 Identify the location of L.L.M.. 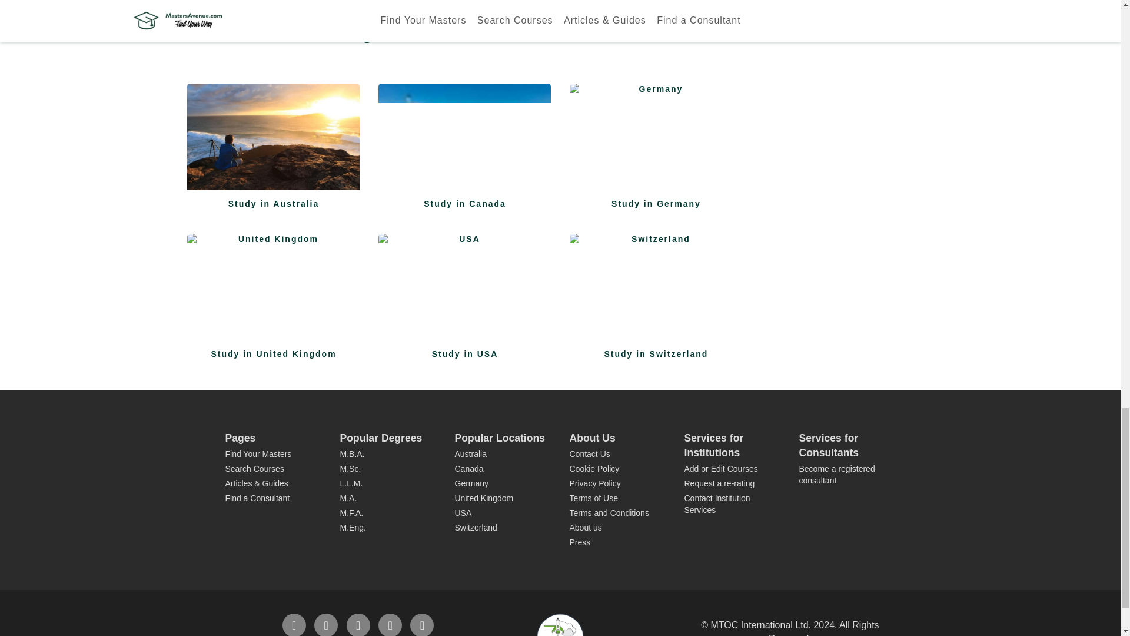
(388, 484).